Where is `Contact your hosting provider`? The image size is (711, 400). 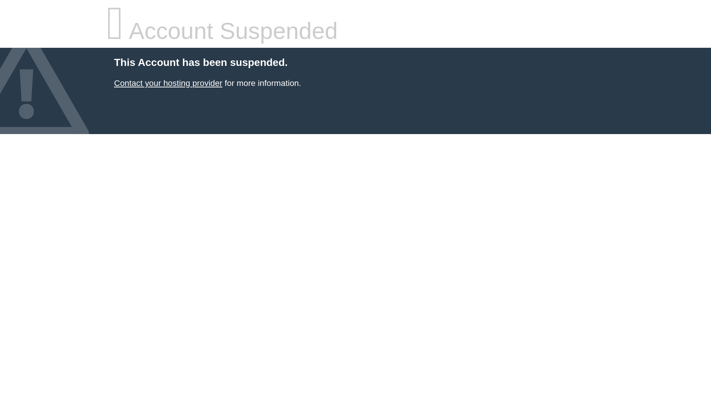 Contact your hosting provider is located at coordinates (168, 83).